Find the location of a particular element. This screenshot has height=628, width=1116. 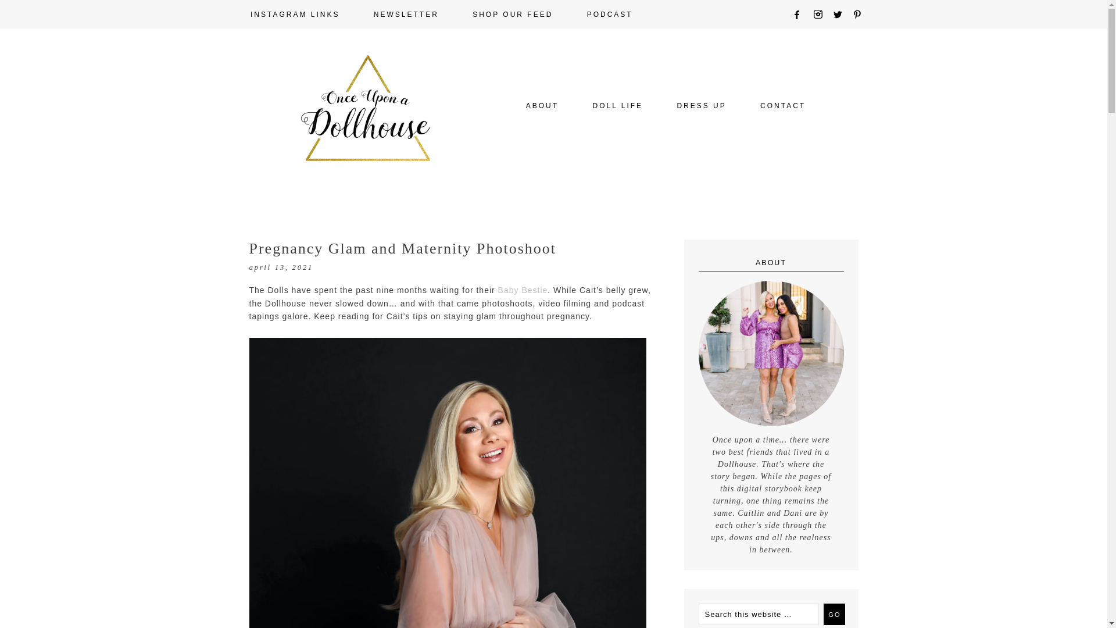

Lifestyle is located at coordinates (617, 106).